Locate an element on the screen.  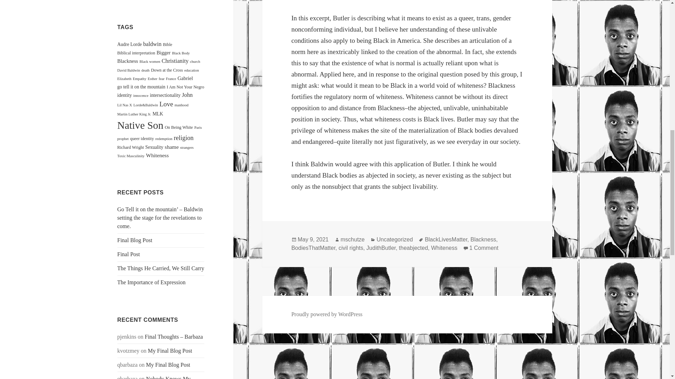
fear is located at coordinates (162, 79).